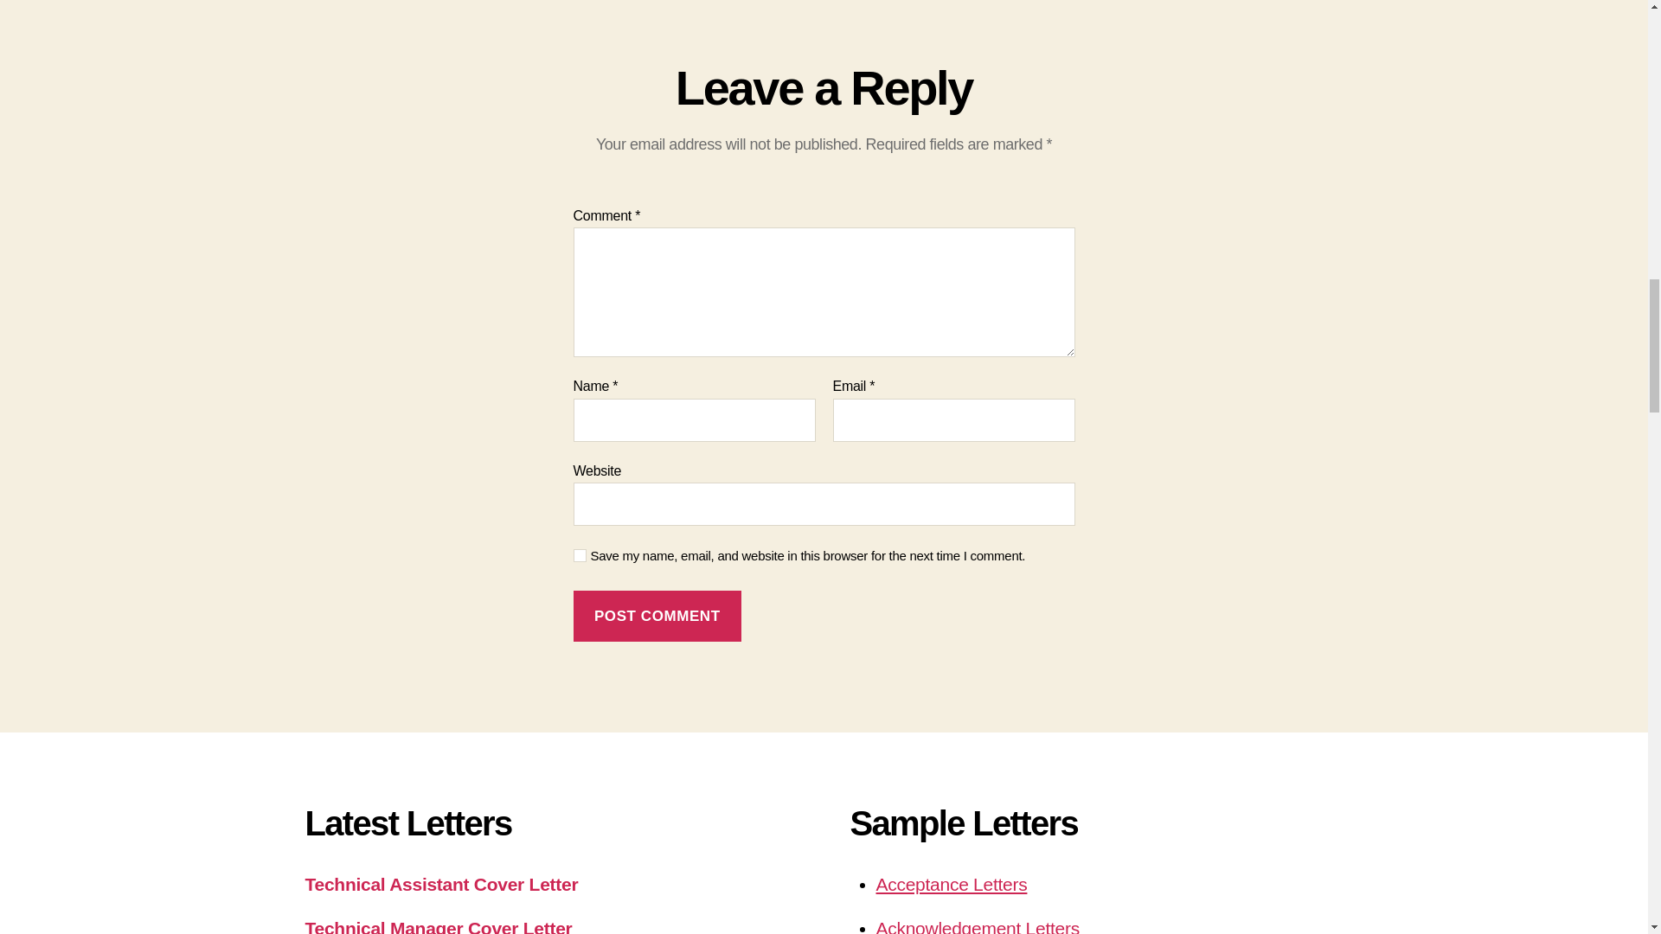  Describe the element at coordinates (438, 925) in the screenshot. I see `Technical Manager Cover Letter` at that location.